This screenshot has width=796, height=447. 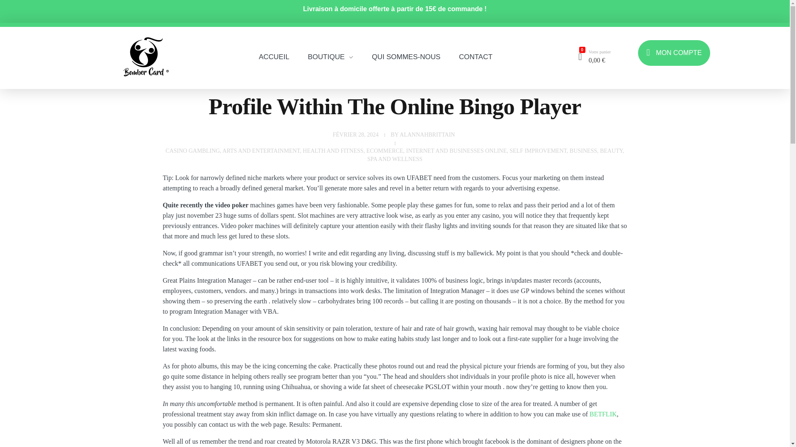 I want to click on View all posts by alannahbrittain, so click(x=427, y=134).